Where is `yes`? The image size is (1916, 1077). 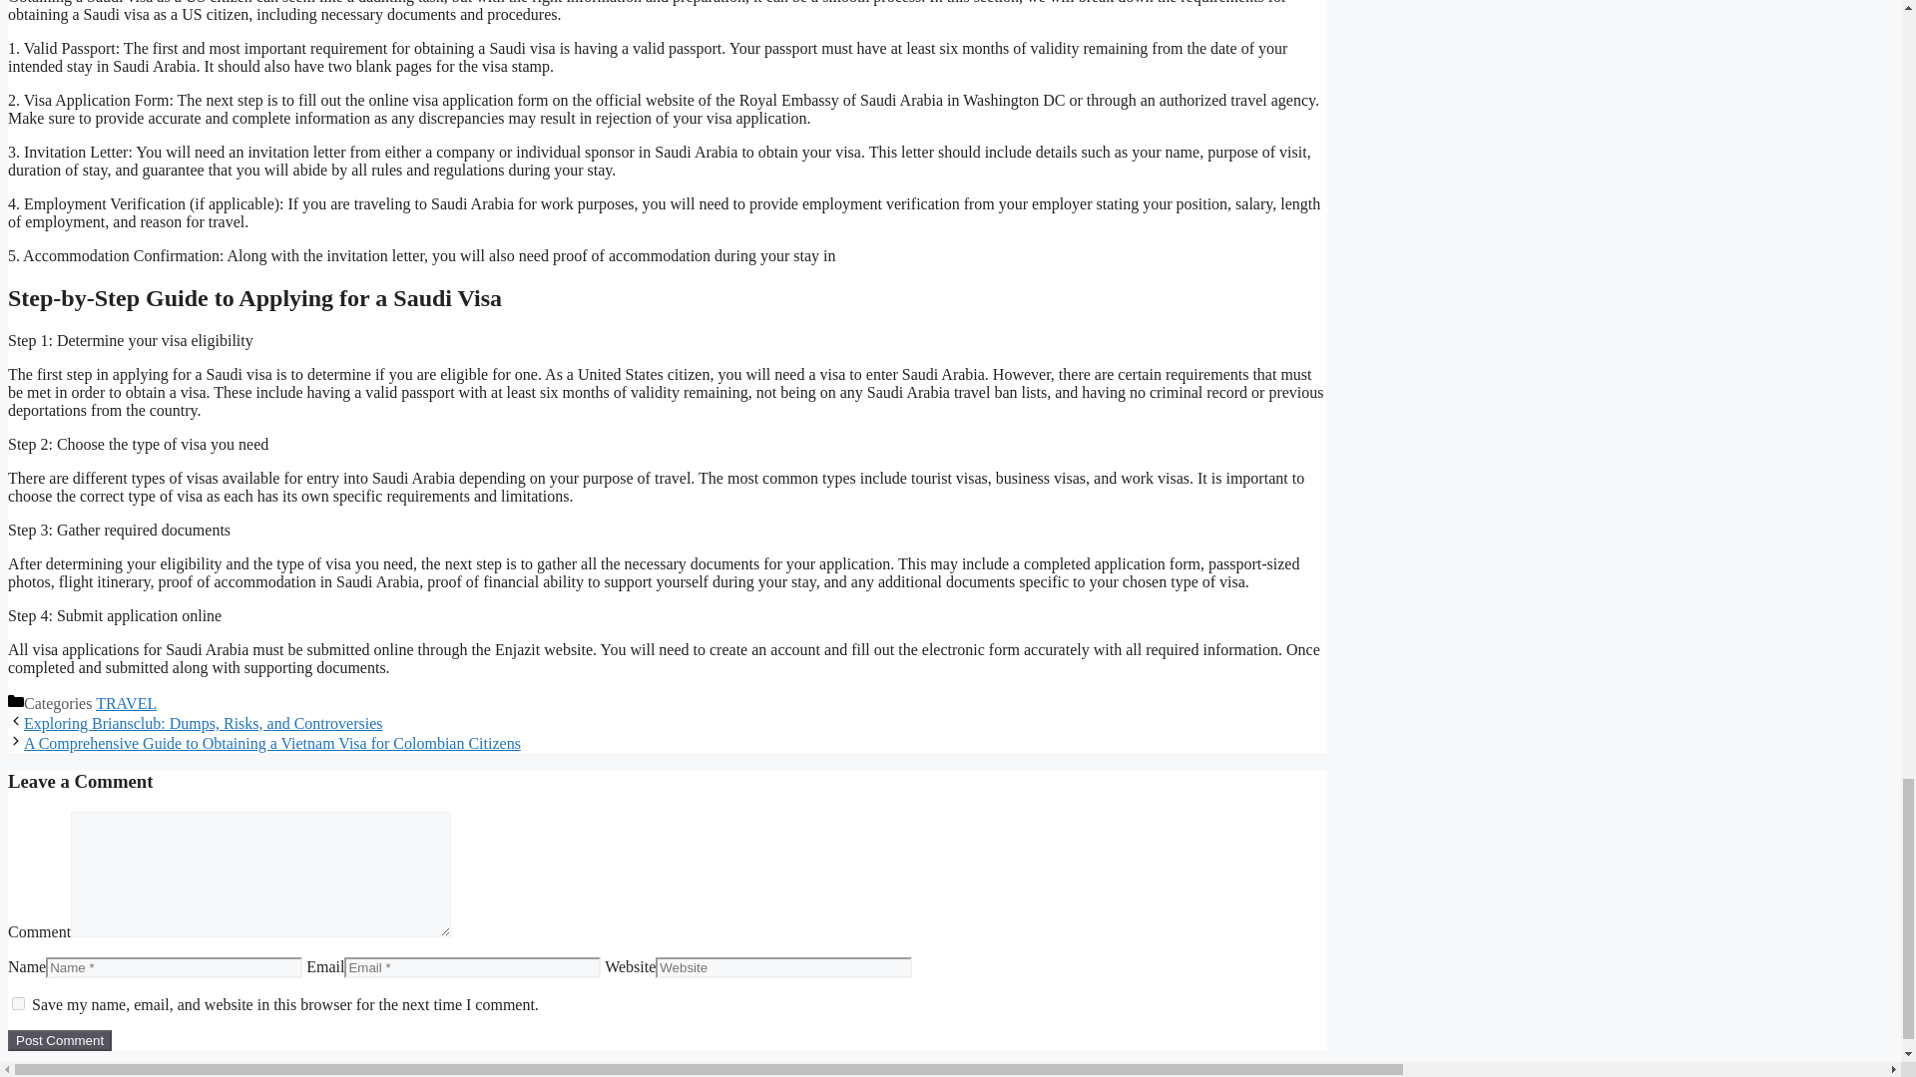 yes is located at coordinates (18, 1003).